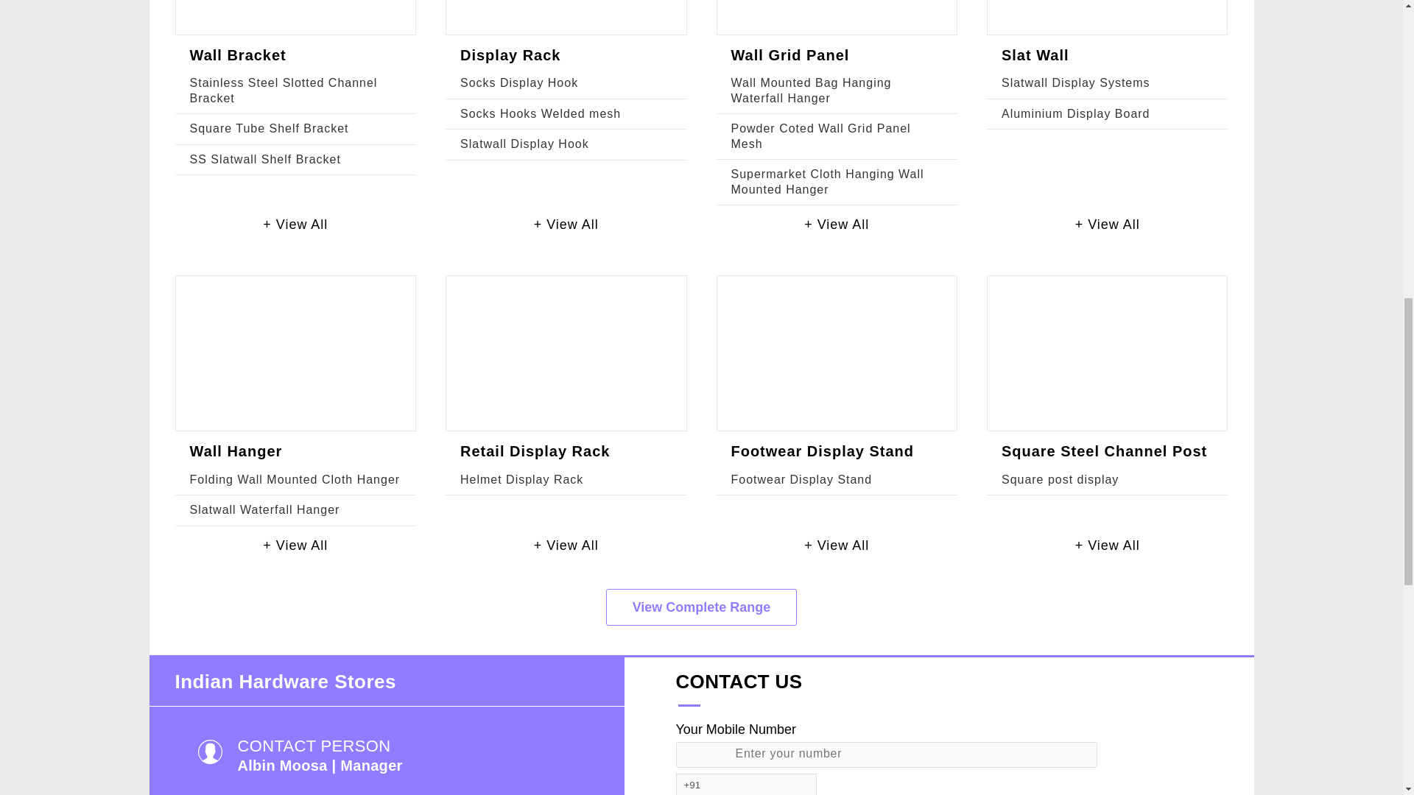  Describe the element at coordinates (810, 90) in the screenshot. I see `Wall Mounted Bag Hanging Waterfall Hanger` at that location.